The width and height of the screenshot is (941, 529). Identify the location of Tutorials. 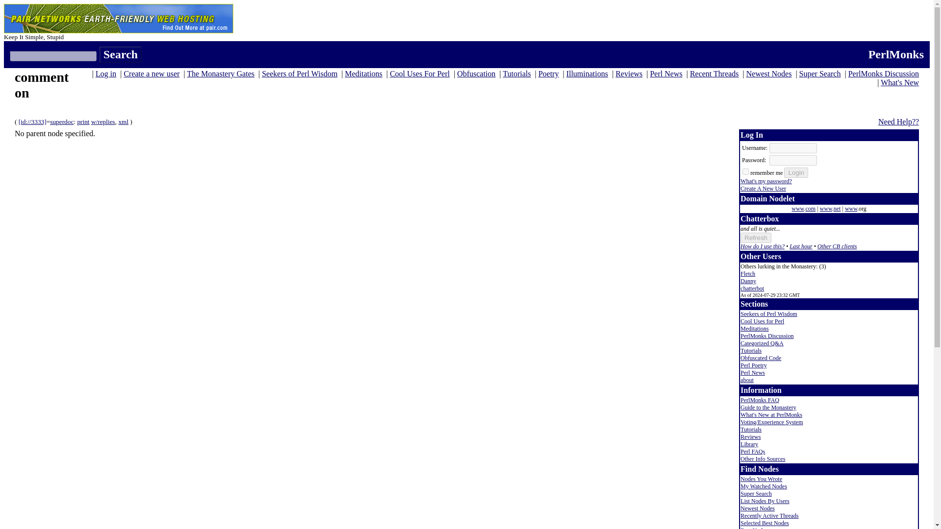
(517, 73).